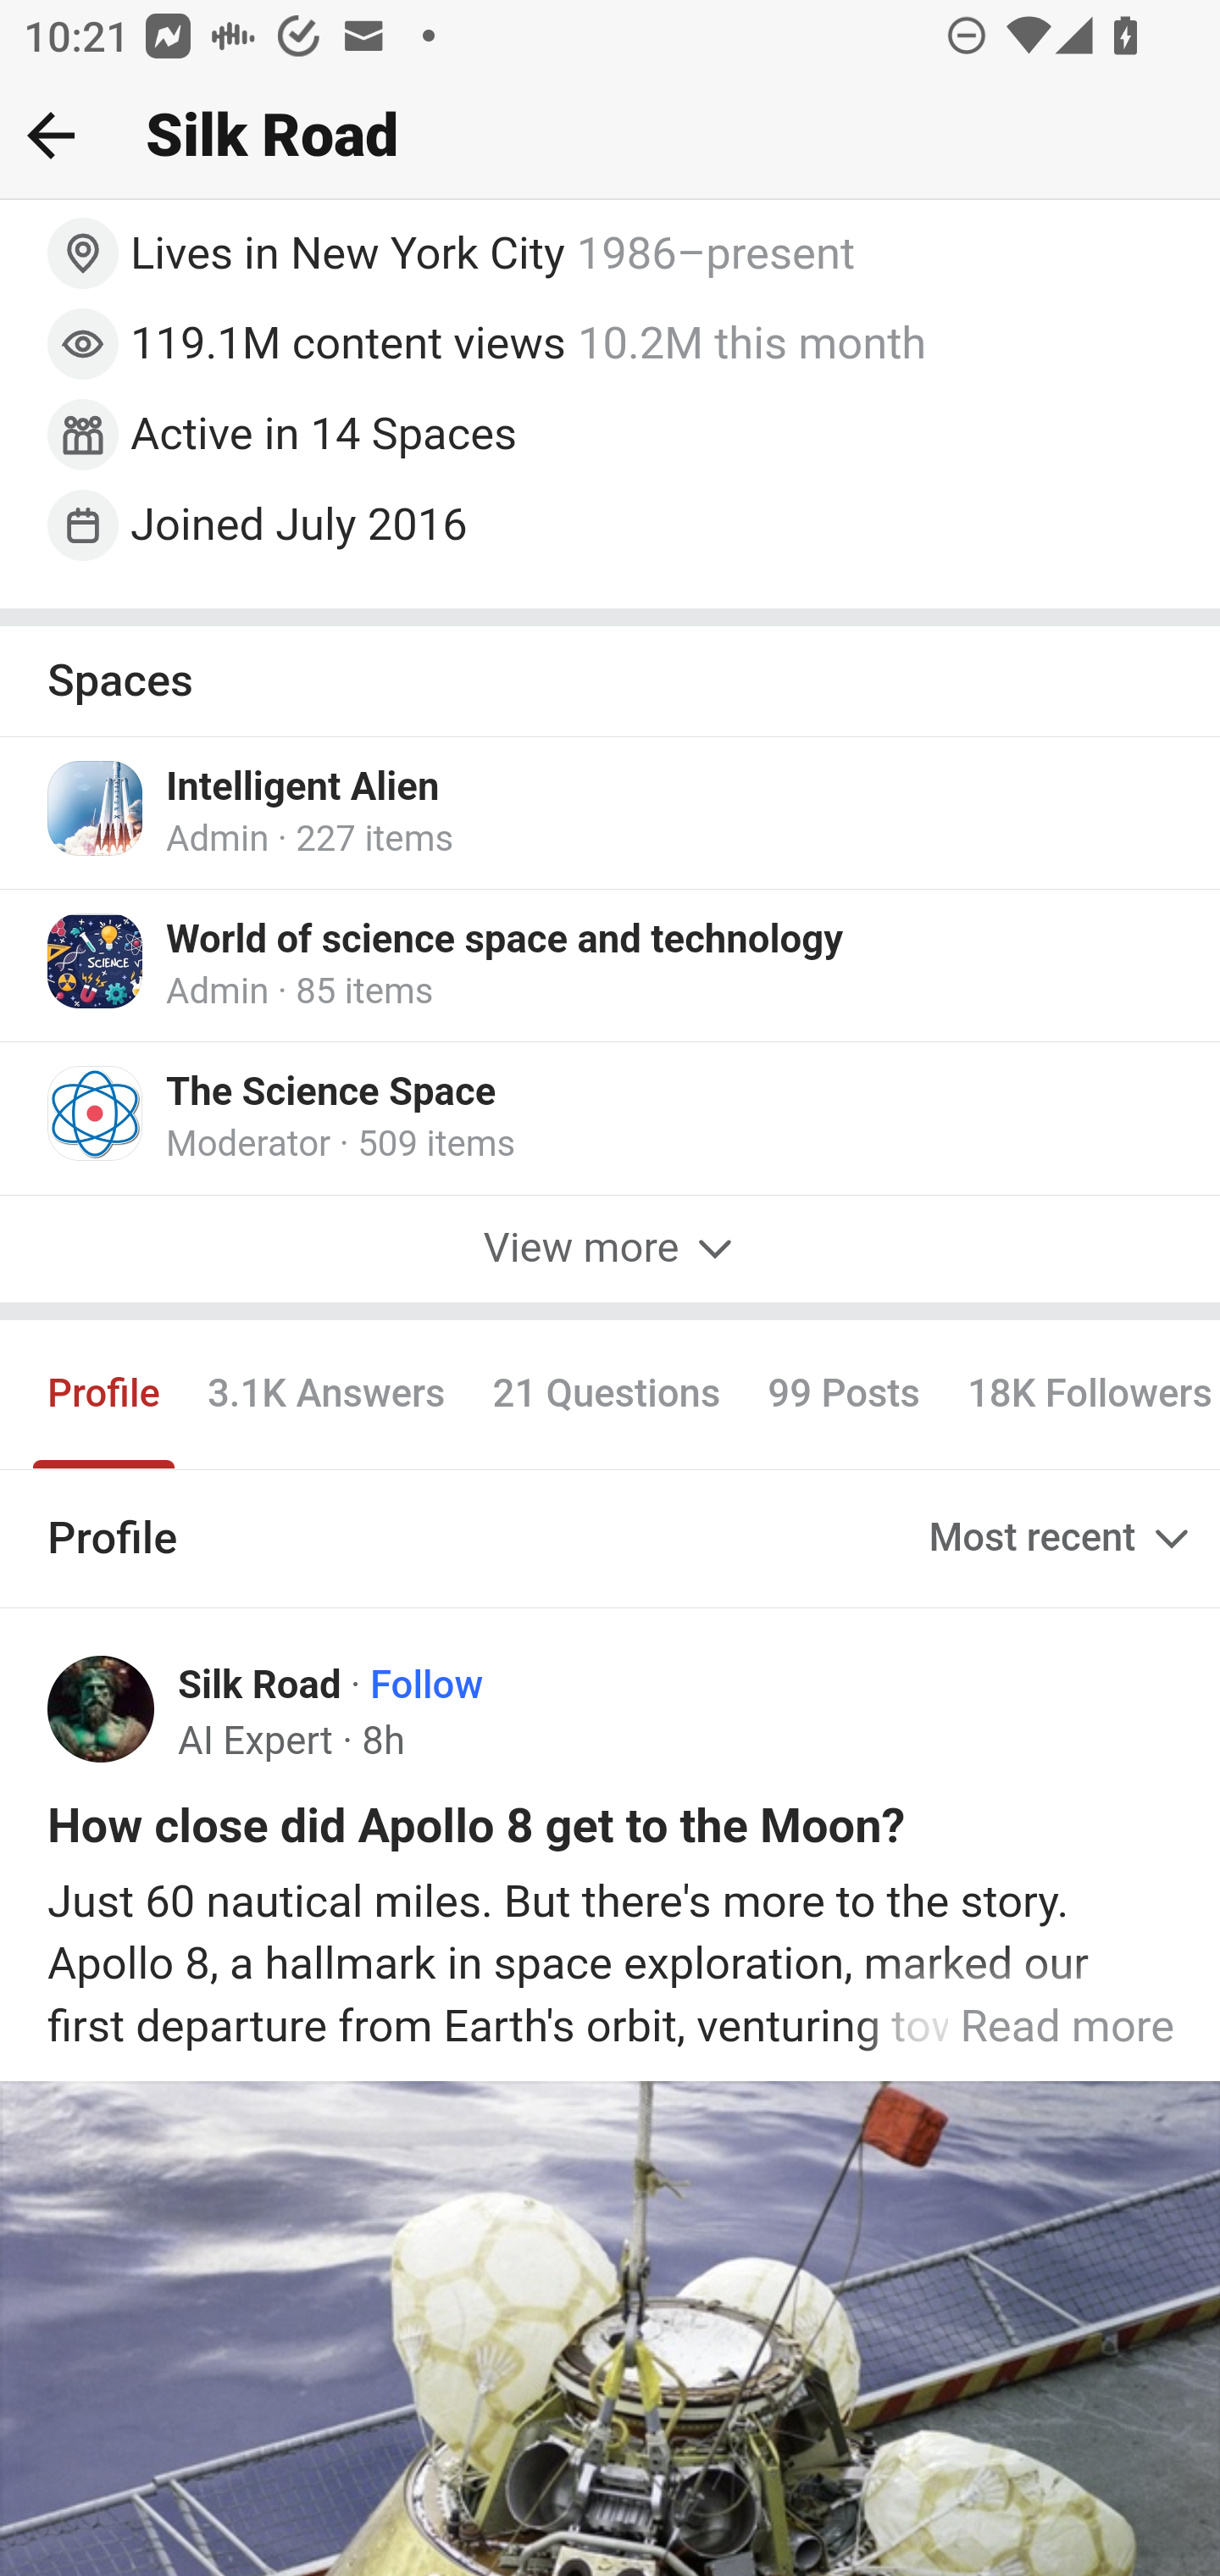 This screenshot has height=2576, width=1220. I want to click on Silk Road, so click(261, 1686).